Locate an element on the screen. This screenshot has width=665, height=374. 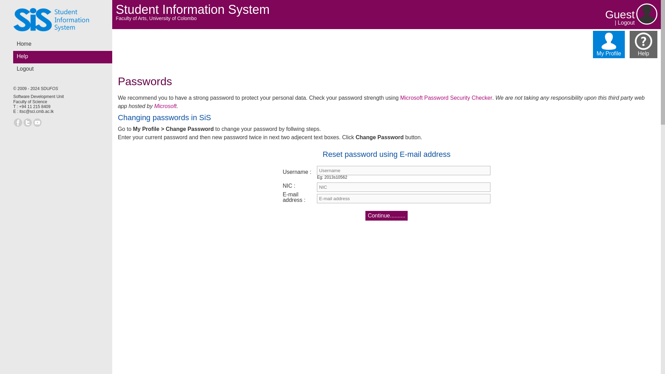
Call ITSC is located at coordinates (35, 107).